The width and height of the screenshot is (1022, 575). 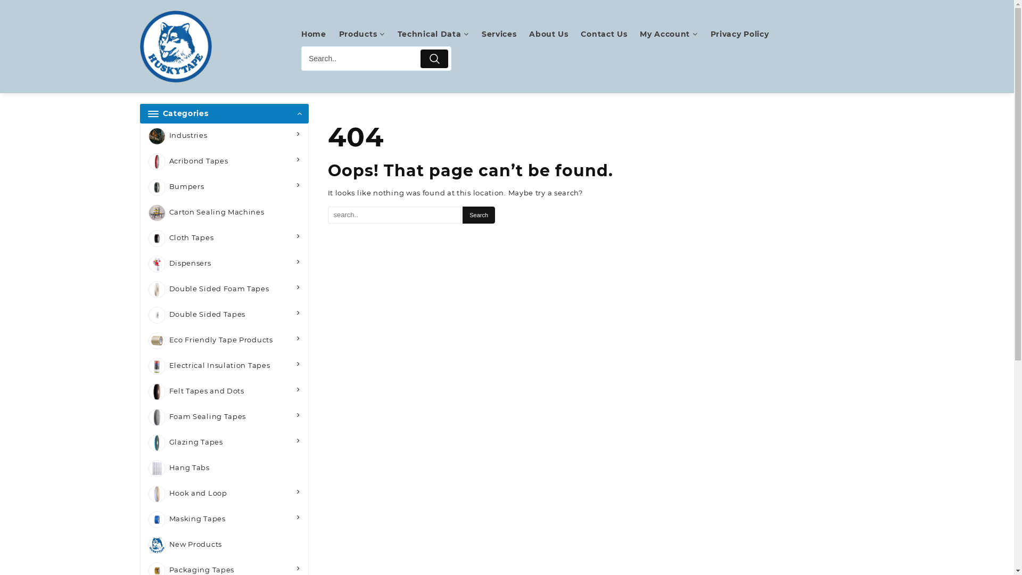 What do you see at coordinates (225, 341) in the screenshot?
I see `Eco Friendly Tape Products` at bounding box center [225, 341].